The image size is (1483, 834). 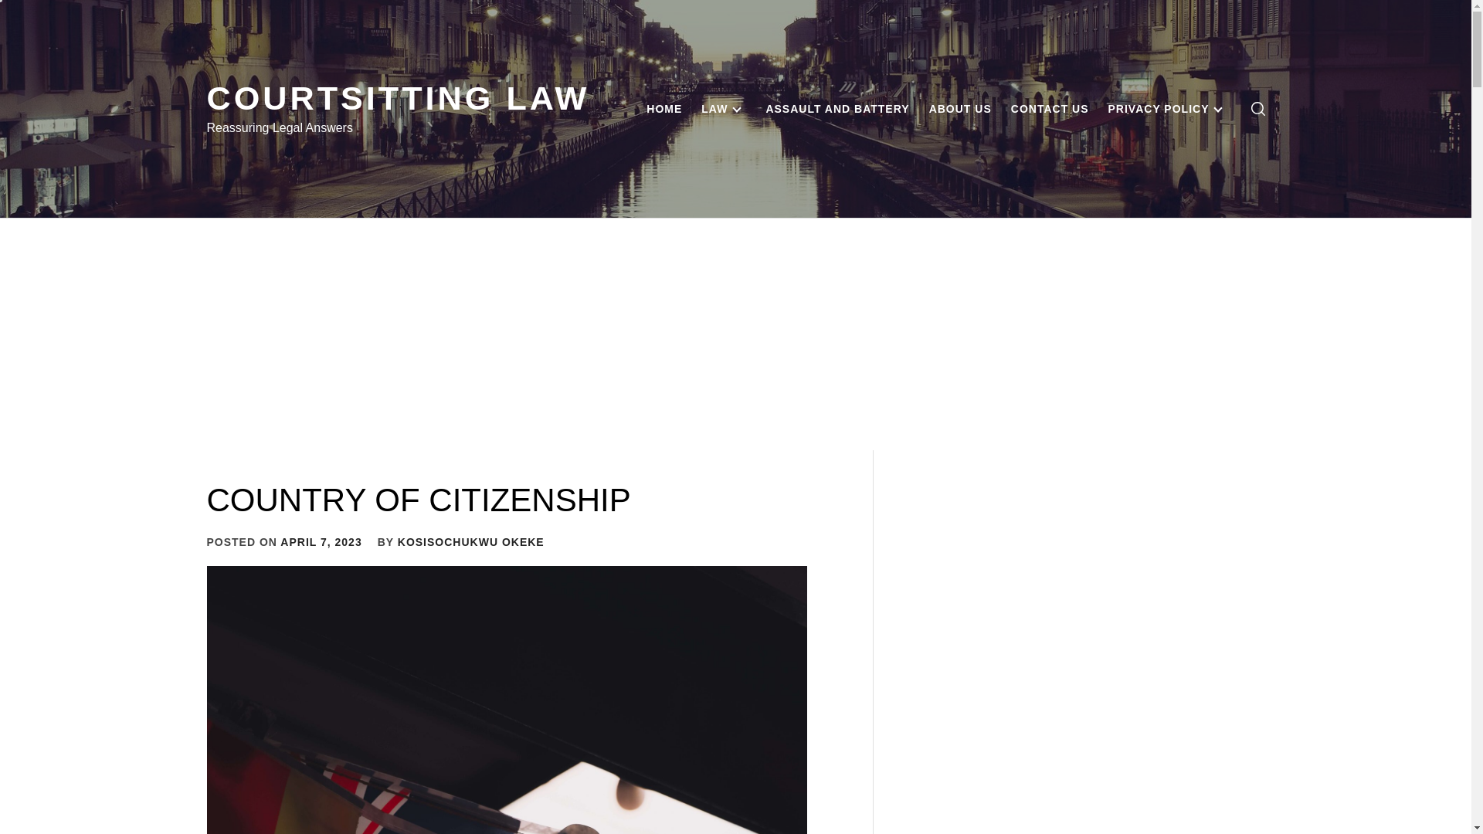 What do you see at coordinates (1168, 108) in the screenshot?
I see `PRIVACY POLICY` at bounding box center [1168, 108].